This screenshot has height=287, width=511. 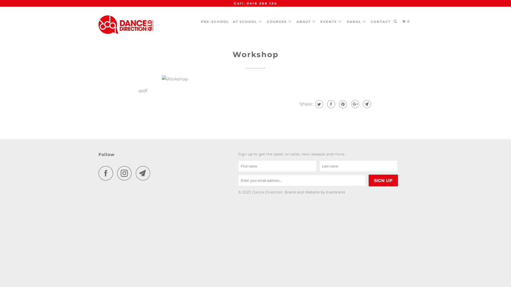 What do you see at coordinates (215, 22) in the screenshot?
I see `PRE-SCHOOL` at bounding box center [215, 22].